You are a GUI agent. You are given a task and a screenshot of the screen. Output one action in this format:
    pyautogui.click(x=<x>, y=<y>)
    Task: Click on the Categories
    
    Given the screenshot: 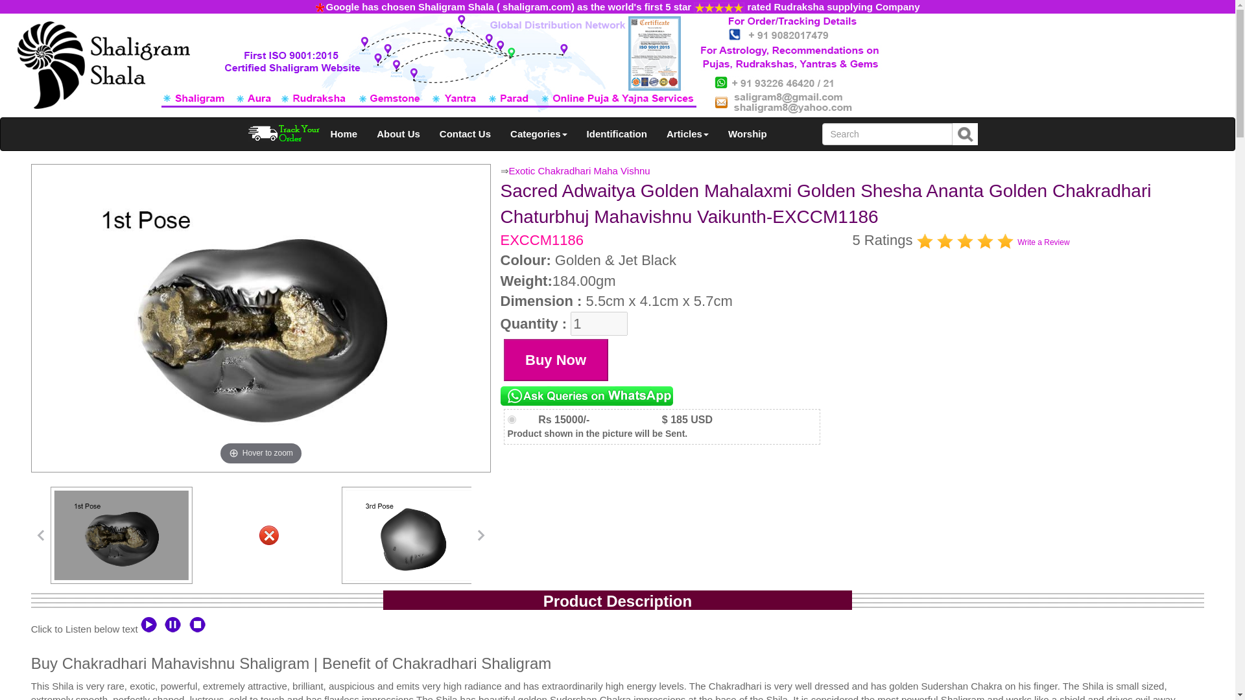 What is the action you would take?
    pyautogui.click(x=538, y=134)
    